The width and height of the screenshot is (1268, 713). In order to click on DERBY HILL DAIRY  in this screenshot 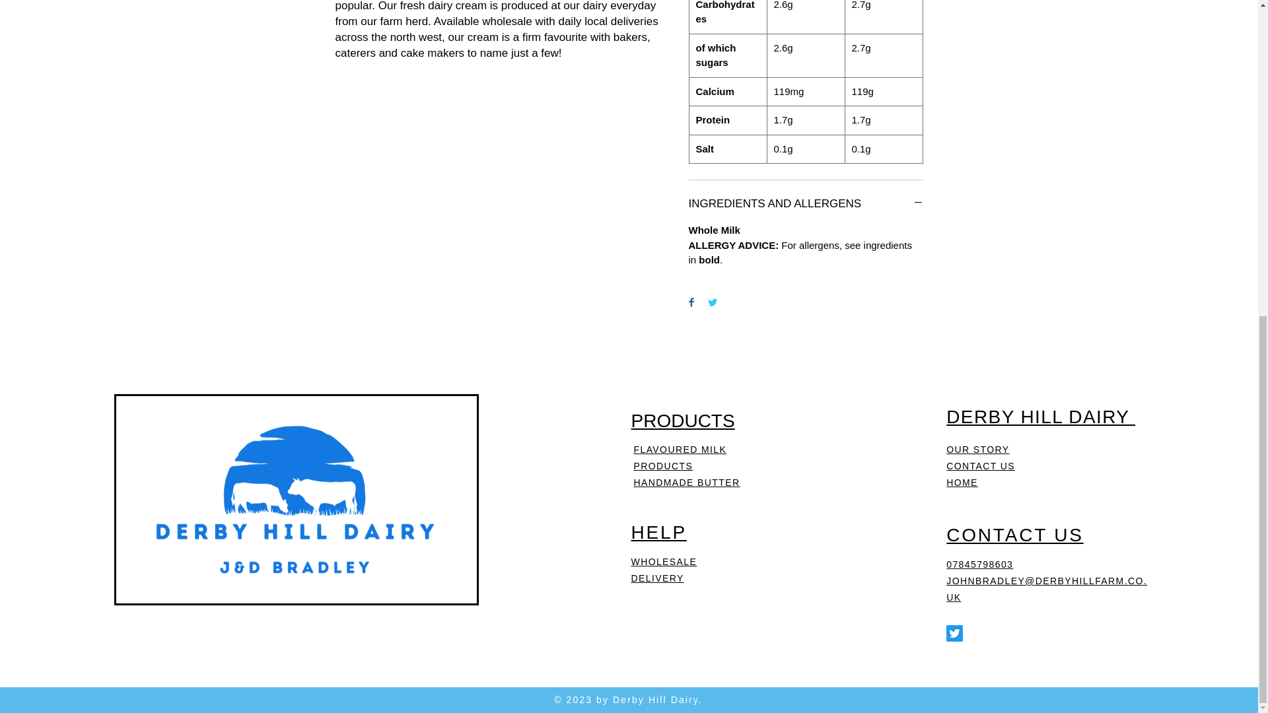, I will do `click(1040, 416)`.